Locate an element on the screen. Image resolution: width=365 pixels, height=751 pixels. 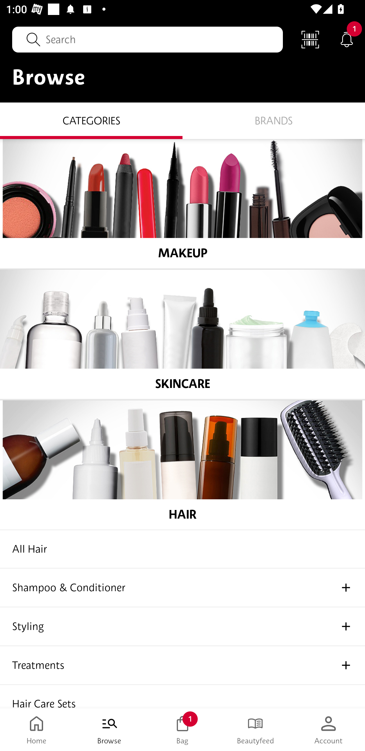
SKINCARE is located at coordinates (182, 334).